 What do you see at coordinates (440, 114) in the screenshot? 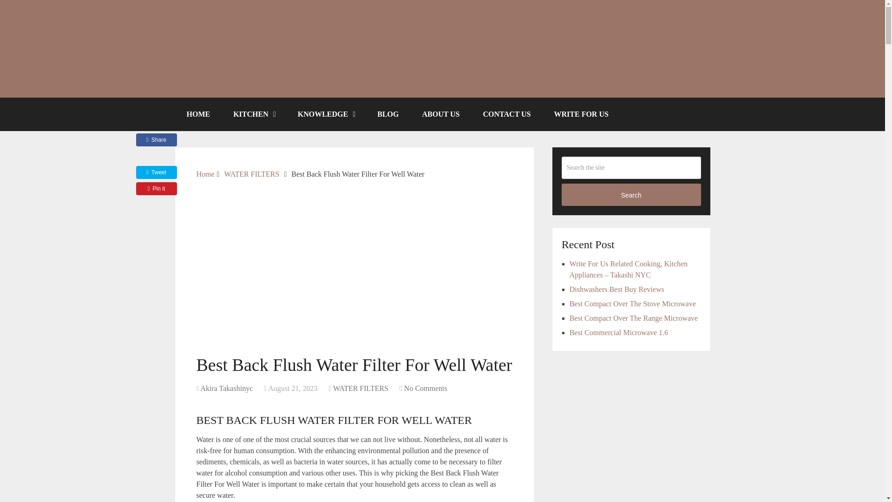
I see `ABOUT US` at bounding box center [440, 114].